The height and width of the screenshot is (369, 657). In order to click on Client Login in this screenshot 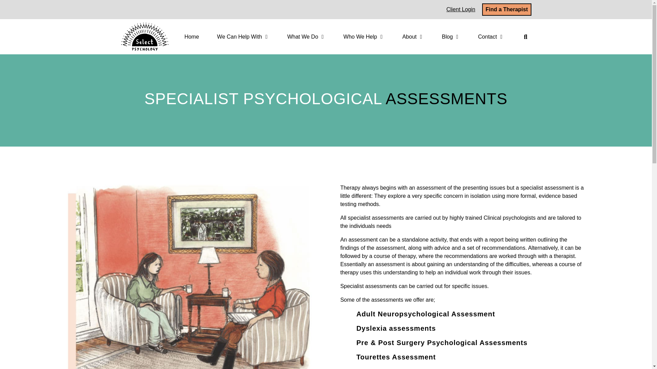, I will do `click(461, 9)`.